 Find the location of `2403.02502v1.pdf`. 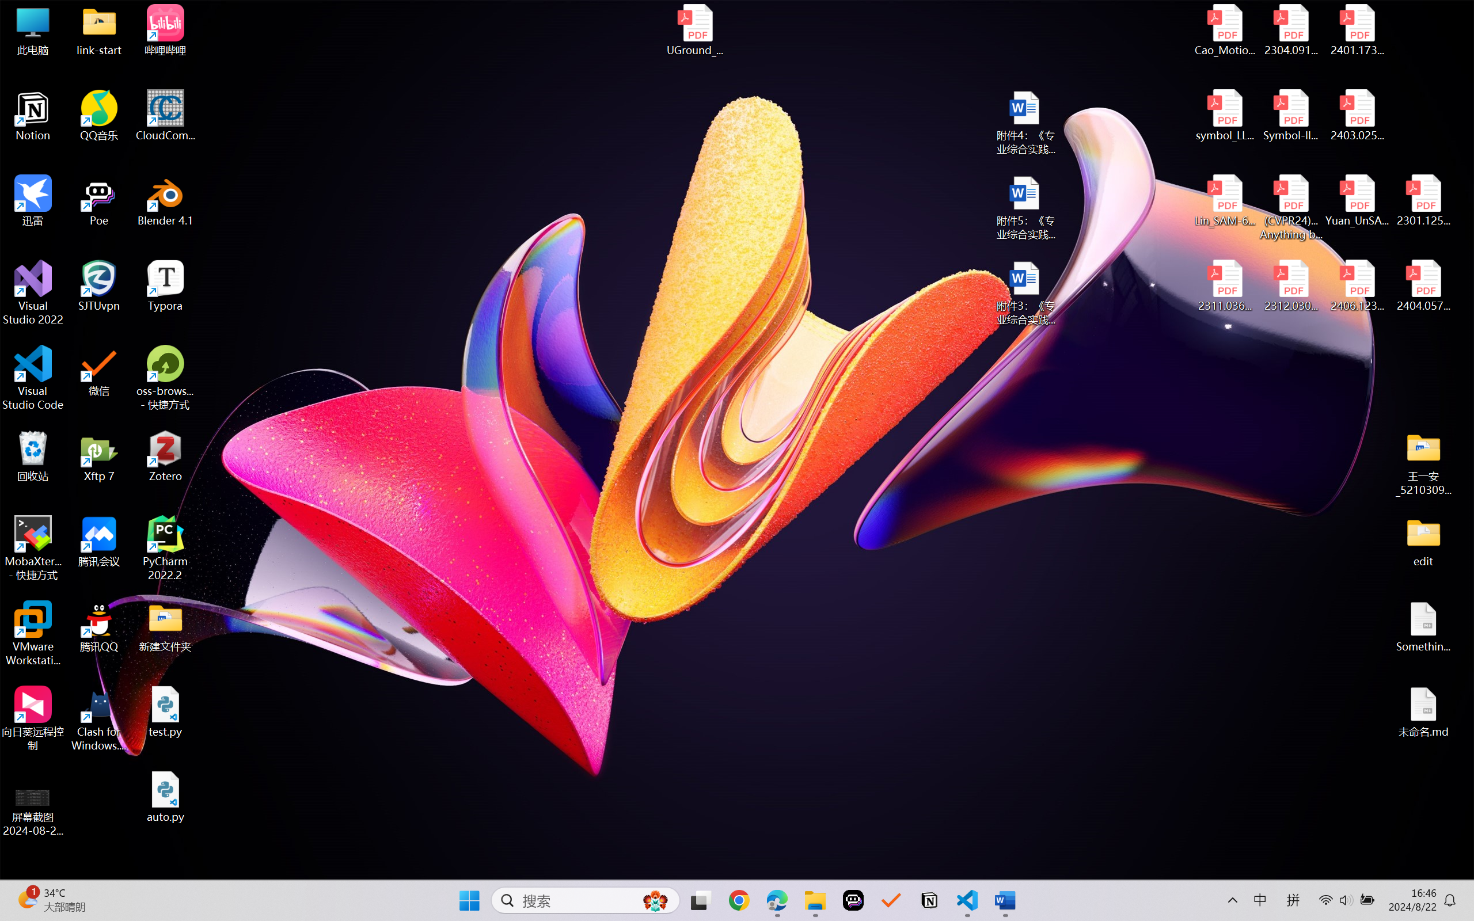

2403.02502v1.pdf is located at coordinates (1357, 116).